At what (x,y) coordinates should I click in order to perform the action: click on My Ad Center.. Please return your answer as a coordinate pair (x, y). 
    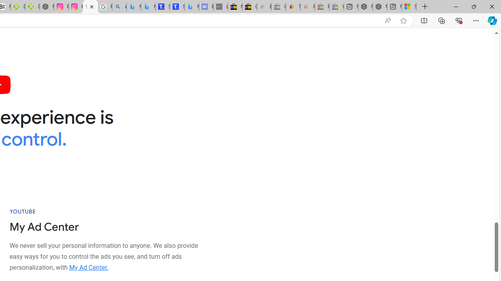
    Looking at the image, I should click on (88, 267).